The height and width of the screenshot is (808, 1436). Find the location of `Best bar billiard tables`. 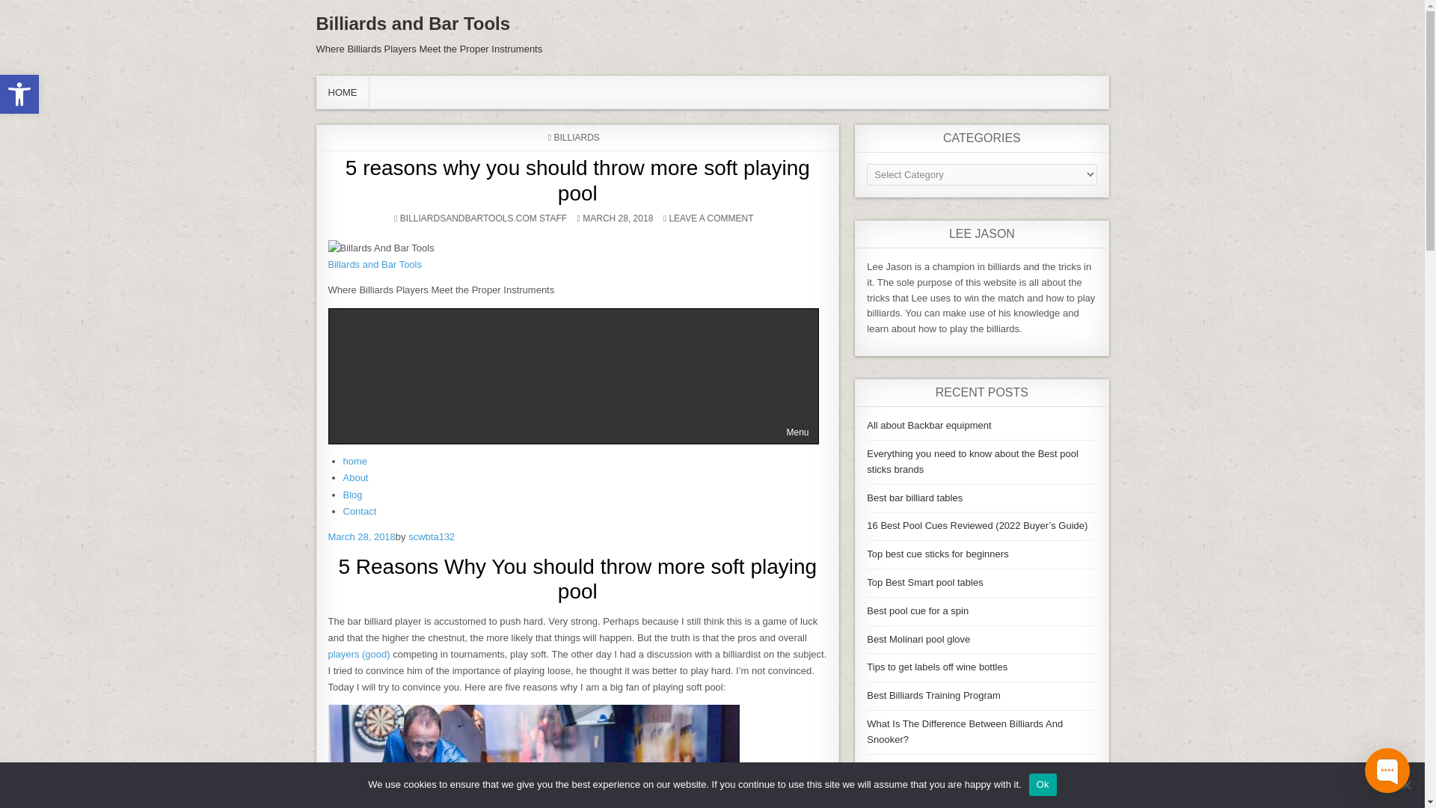

Best bar billiard tables is located at coordinates (413, 24).